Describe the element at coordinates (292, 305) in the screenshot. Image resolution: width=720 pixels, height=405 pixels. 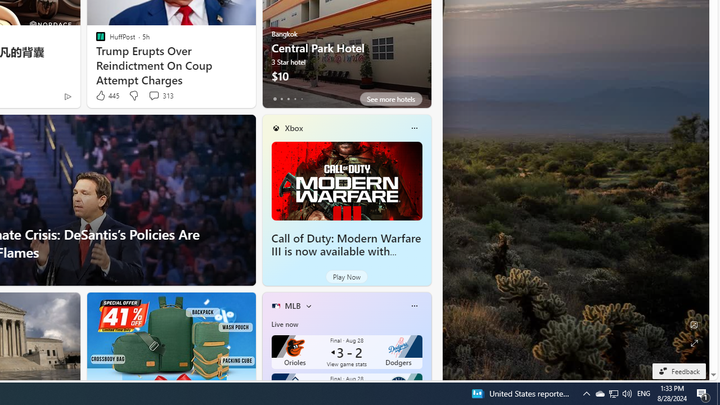
I see `MLB` at that location.